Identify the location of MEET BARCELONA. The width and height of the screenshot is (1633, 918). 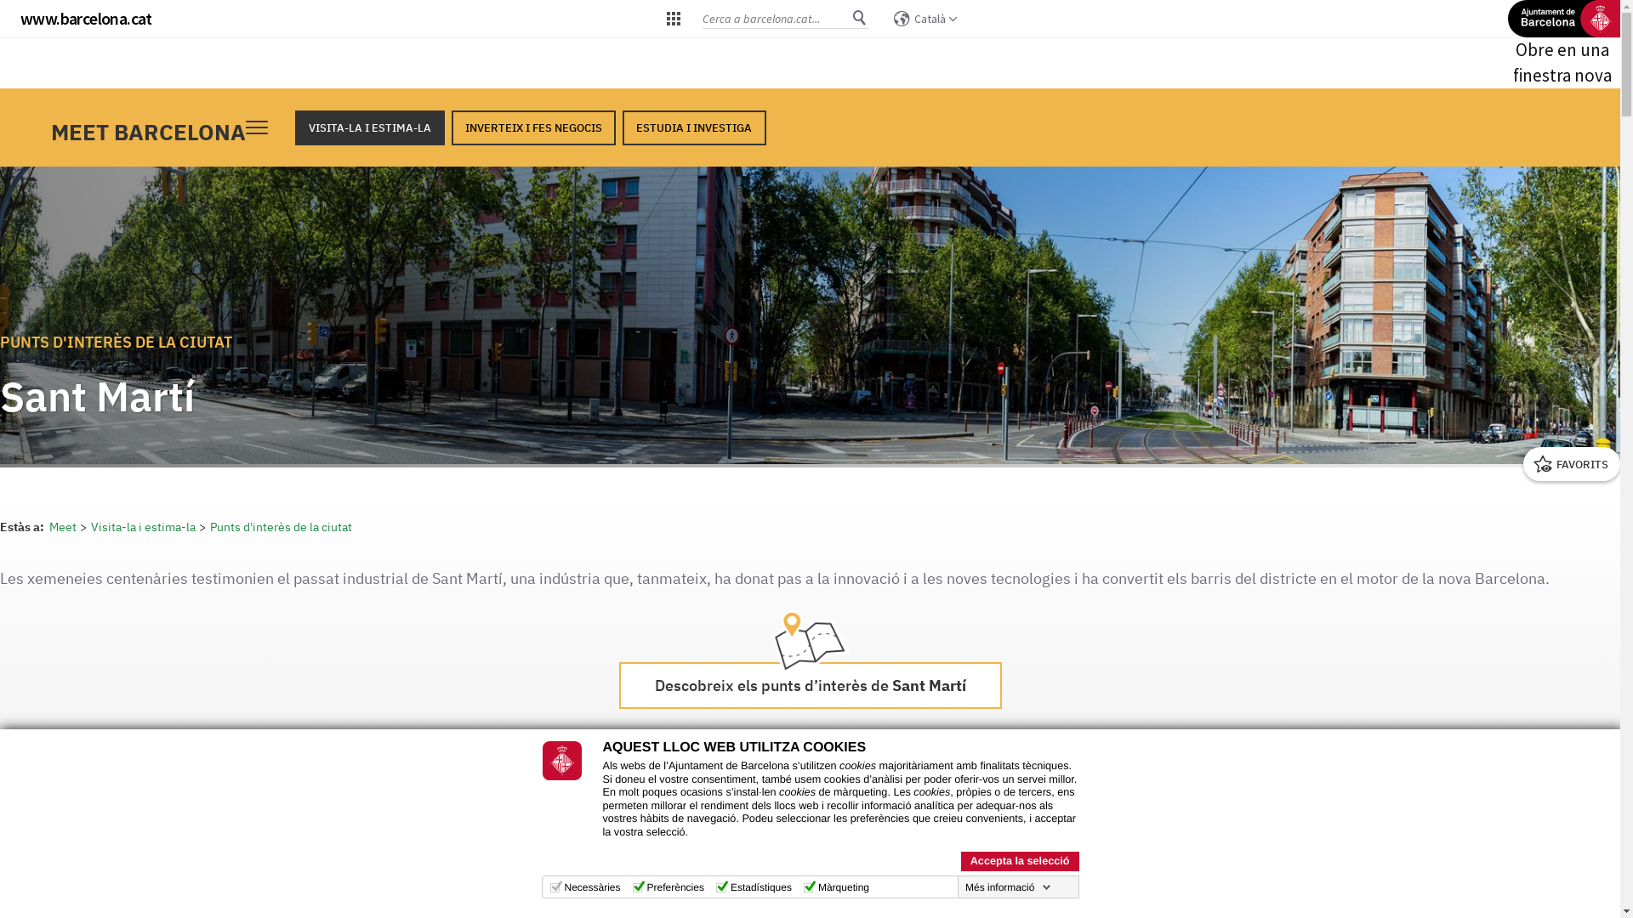
(148, 132).